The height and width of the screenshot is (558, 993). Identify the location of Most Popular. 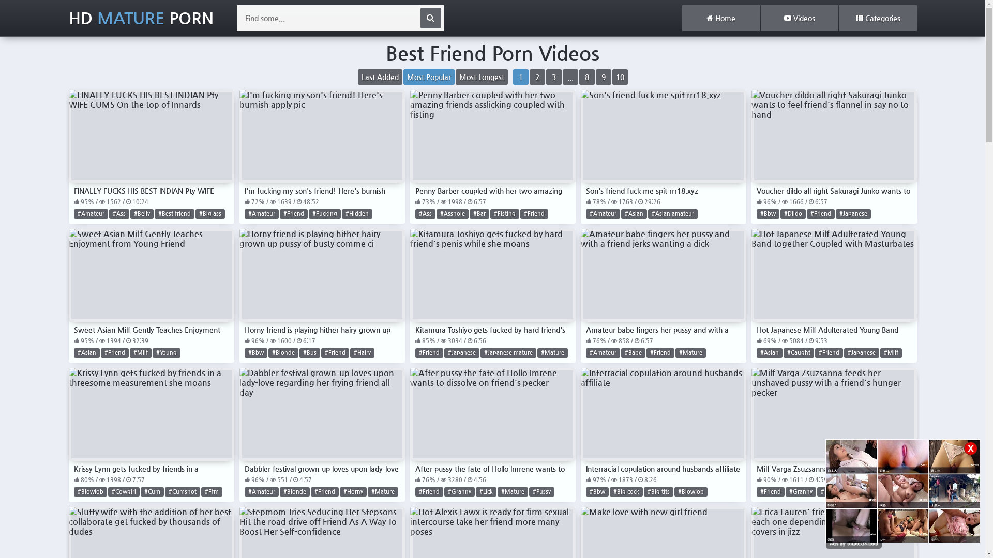
(429, 77).